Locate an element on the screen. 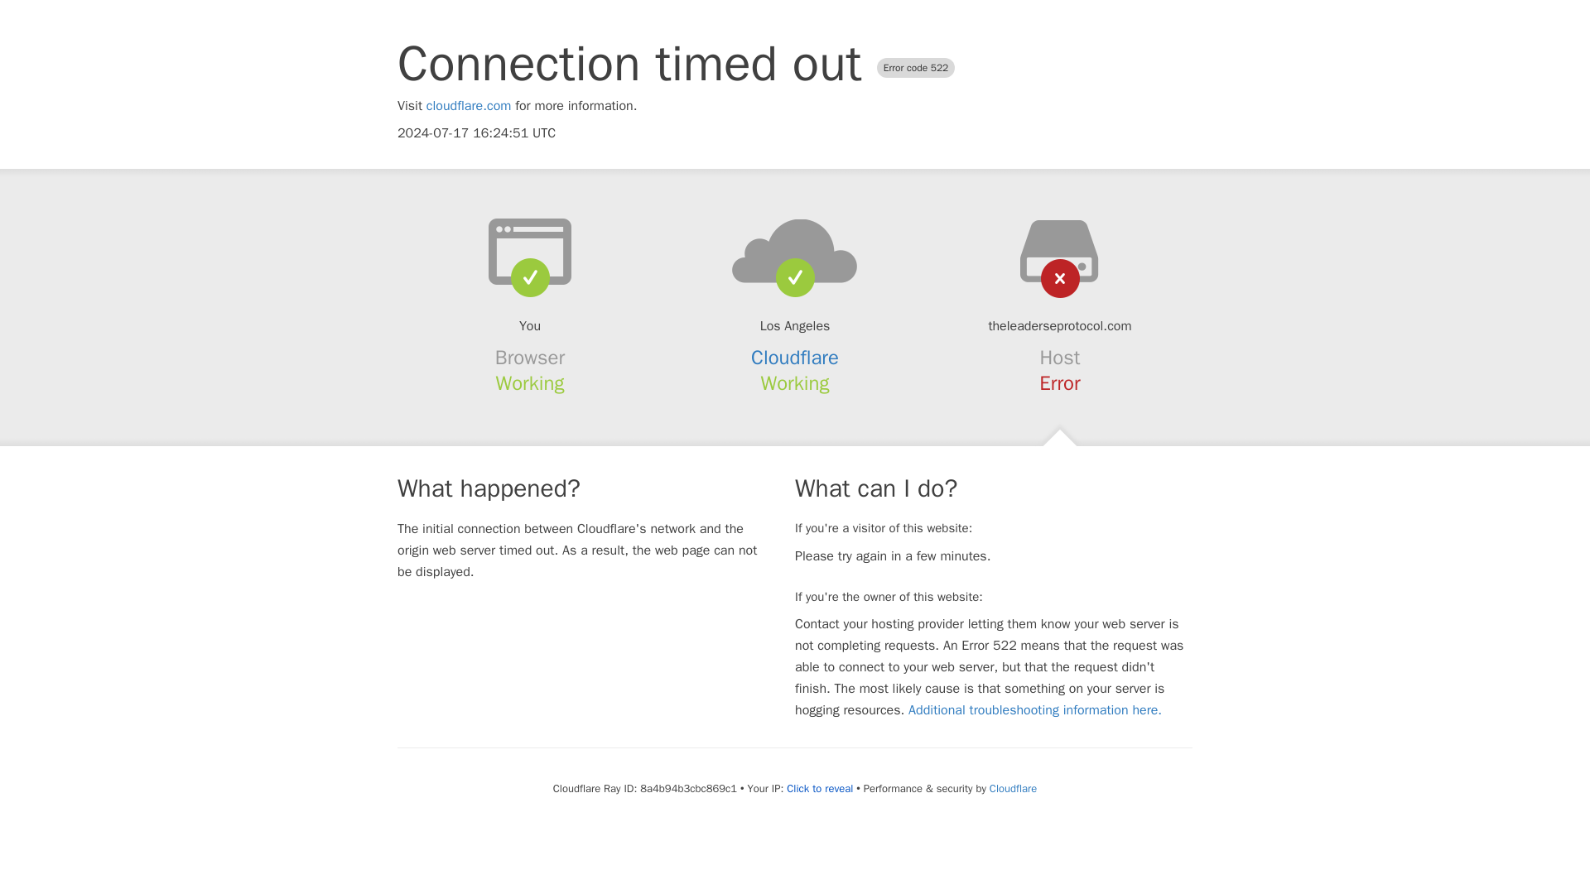  Cloudflare is located at coordinates (795, 358).